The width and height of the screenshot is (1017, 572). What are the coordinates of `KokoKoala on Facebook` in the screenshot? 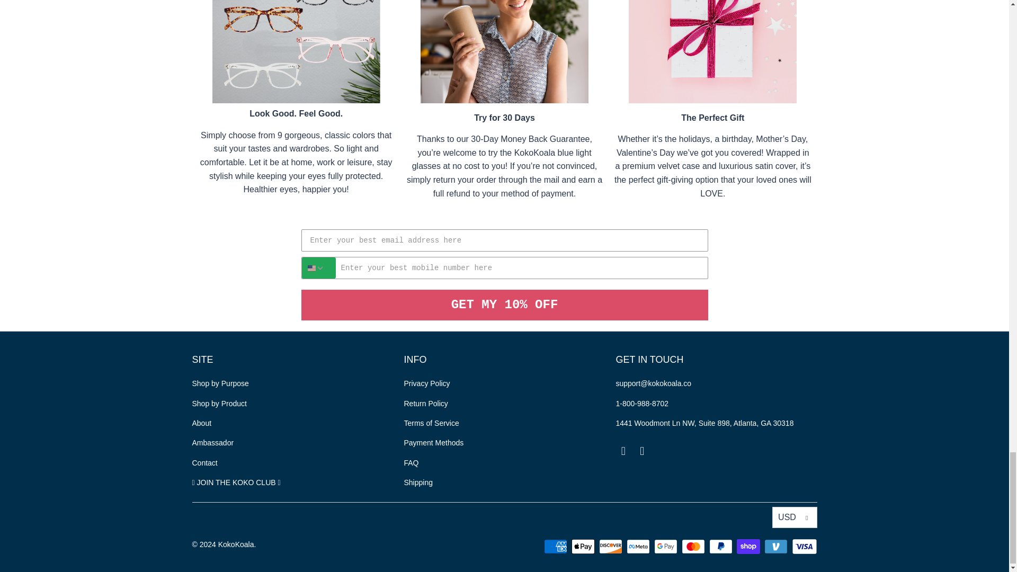 It's located at (623, 451).